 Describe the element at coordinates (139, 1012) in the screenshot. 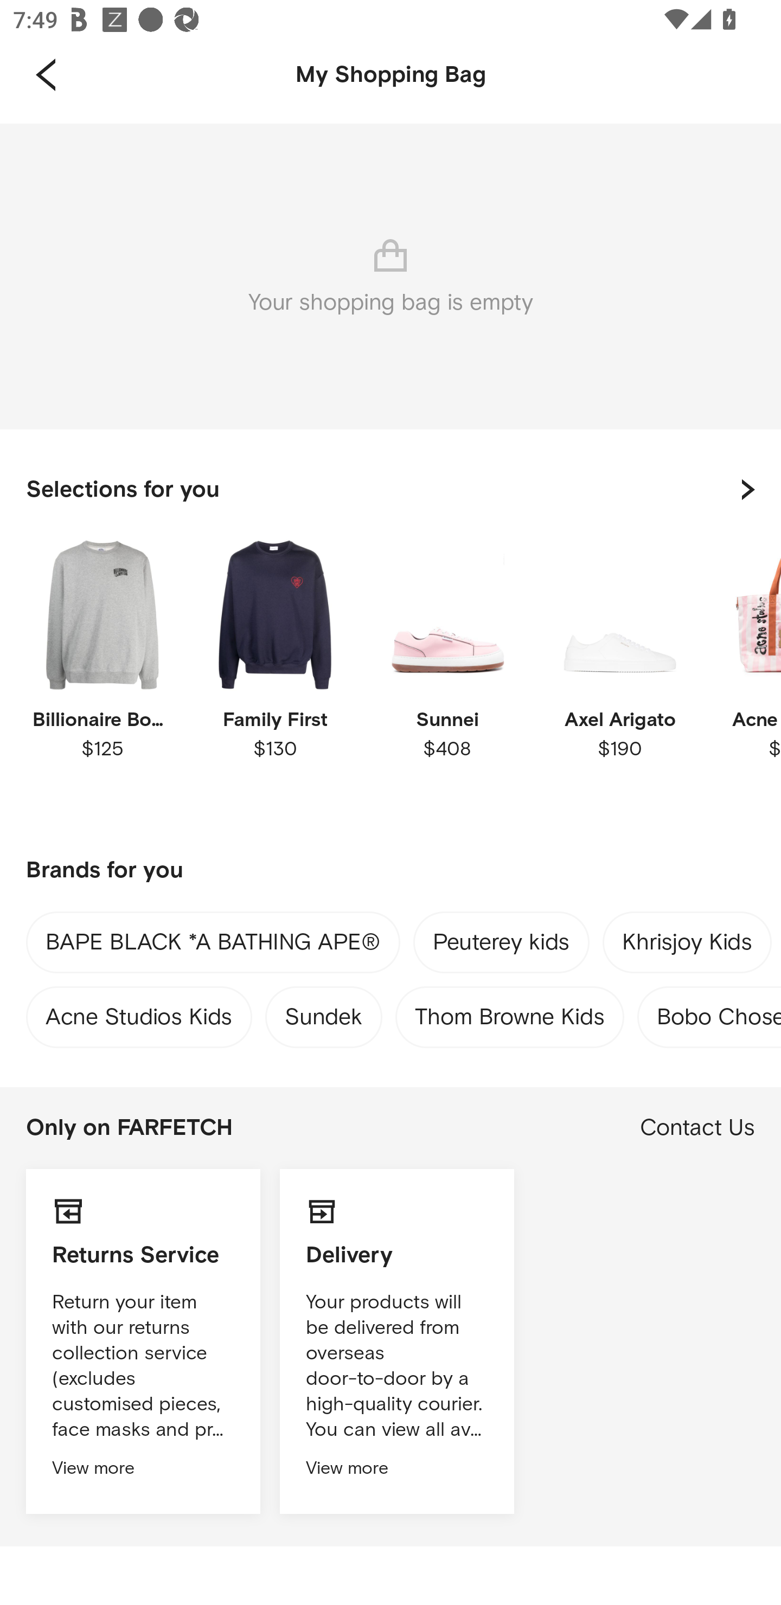

I see `Acne Studios Kids` at that location.